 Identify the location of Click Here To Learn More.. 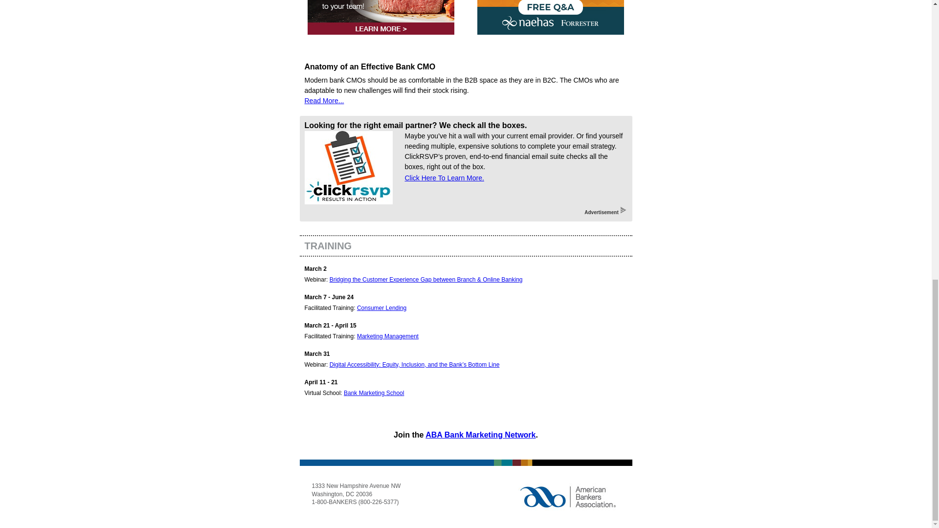
(444, 178).